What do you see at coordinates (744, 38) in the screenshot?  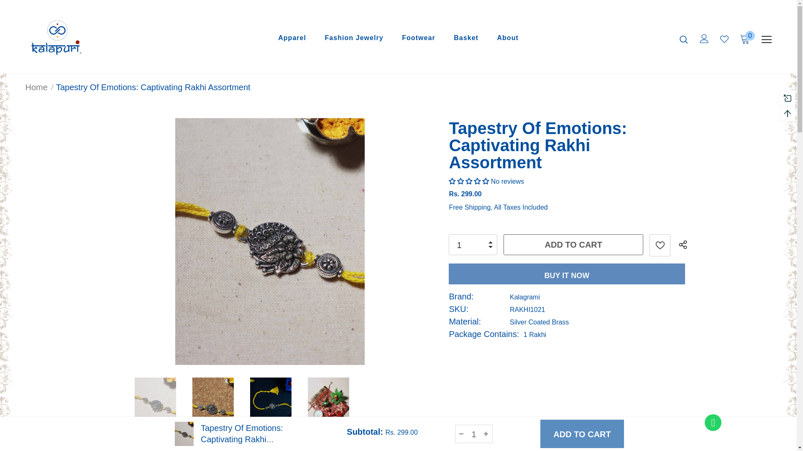 I see `Cart Icon` at bounding box center [744, 38].